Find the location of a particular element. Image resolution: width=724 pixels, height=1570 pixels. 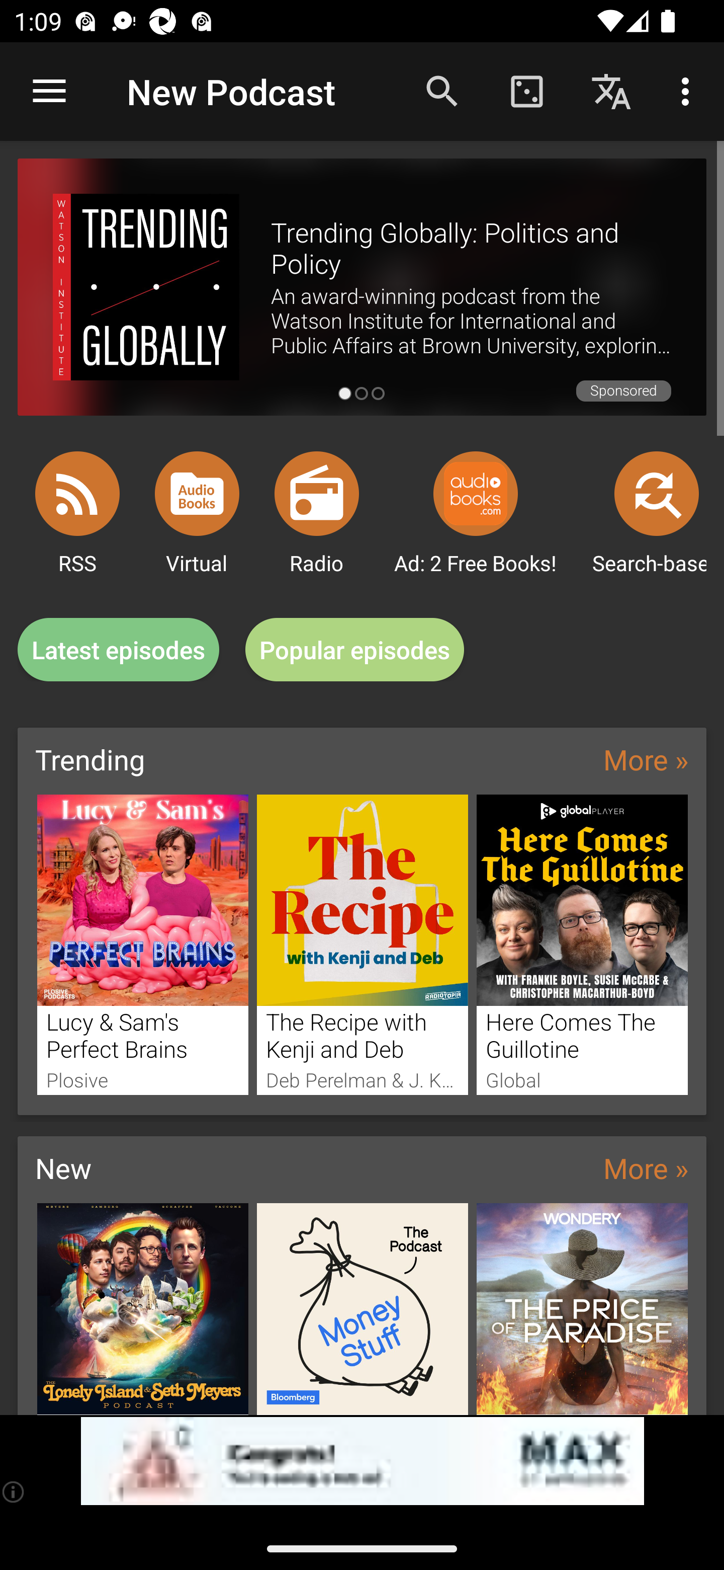

Search is located at coordinates (442, 91).